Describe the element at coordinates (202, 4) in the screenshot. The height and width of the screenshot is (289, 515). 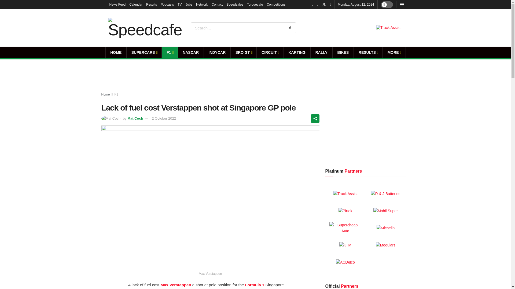
I see `Network` at that location.